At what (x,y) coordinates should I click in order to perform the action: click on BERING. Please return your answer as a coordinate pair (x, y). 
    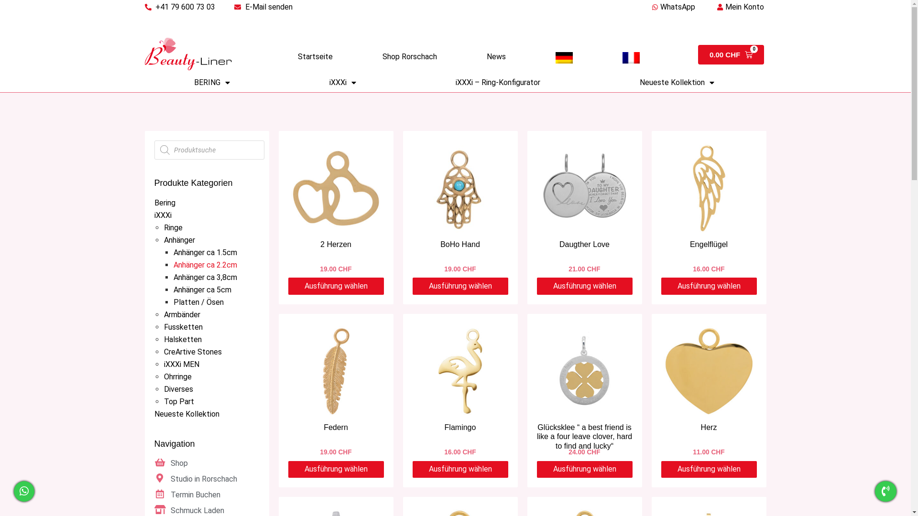
    Looking at the image, I should click on (212, 83).